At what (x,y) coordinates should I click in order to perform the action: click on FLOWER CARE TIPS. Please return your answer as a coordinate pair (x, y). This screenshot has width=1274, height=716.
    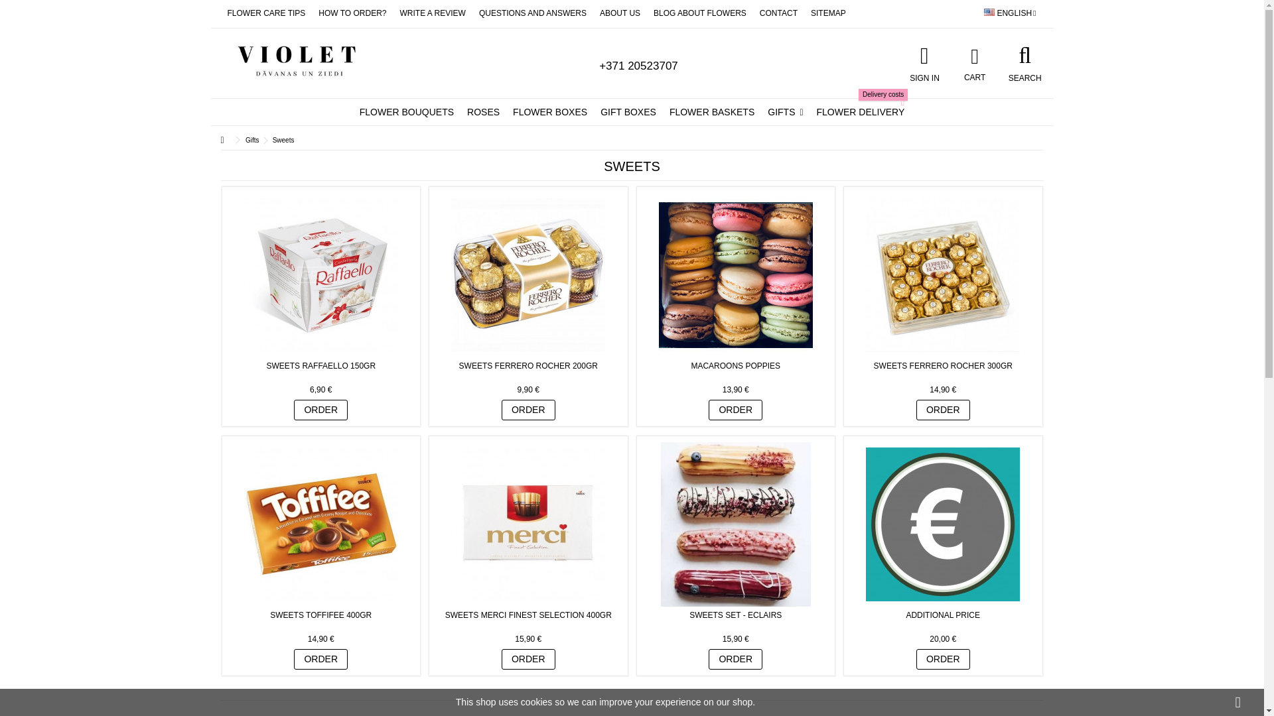
    Looking at the image, I should click on (549, 112).